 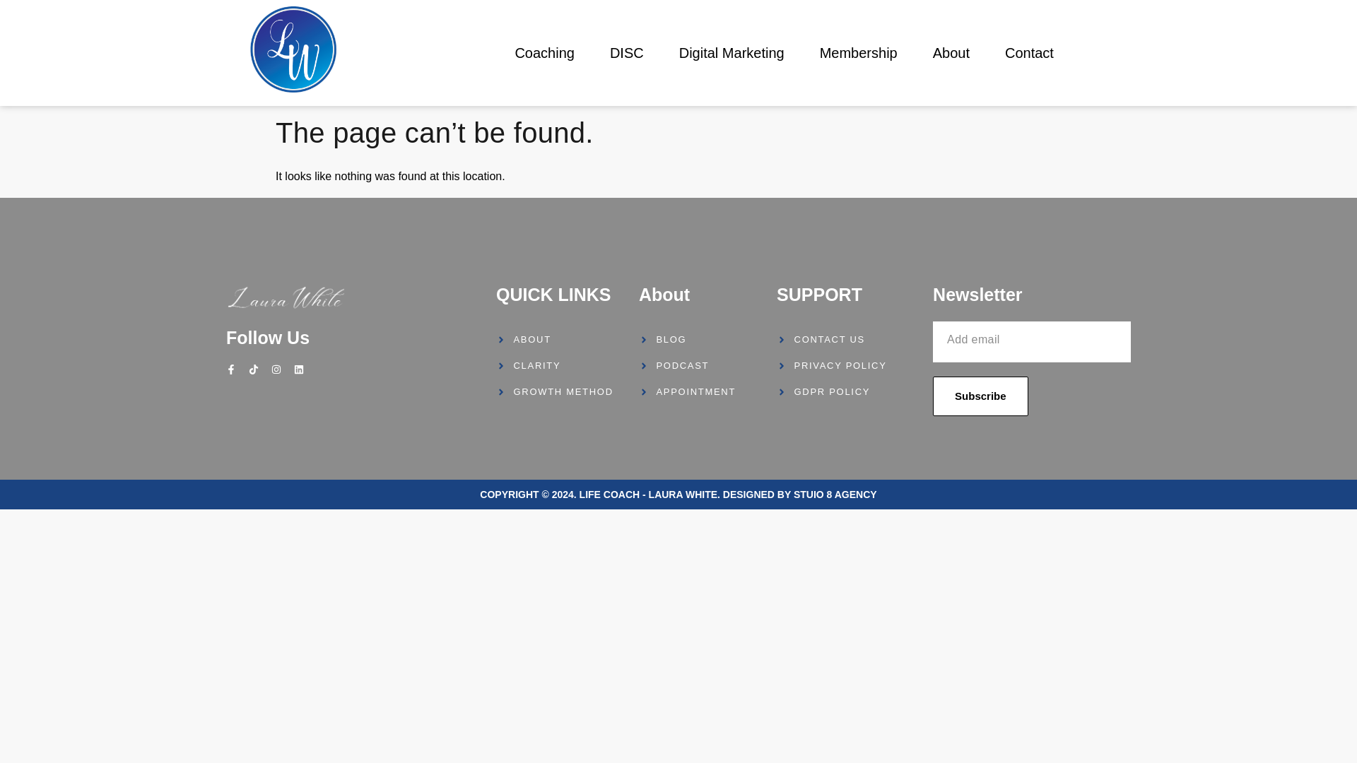 I want to click on Digital Marketing, so click(x=732, y=52).